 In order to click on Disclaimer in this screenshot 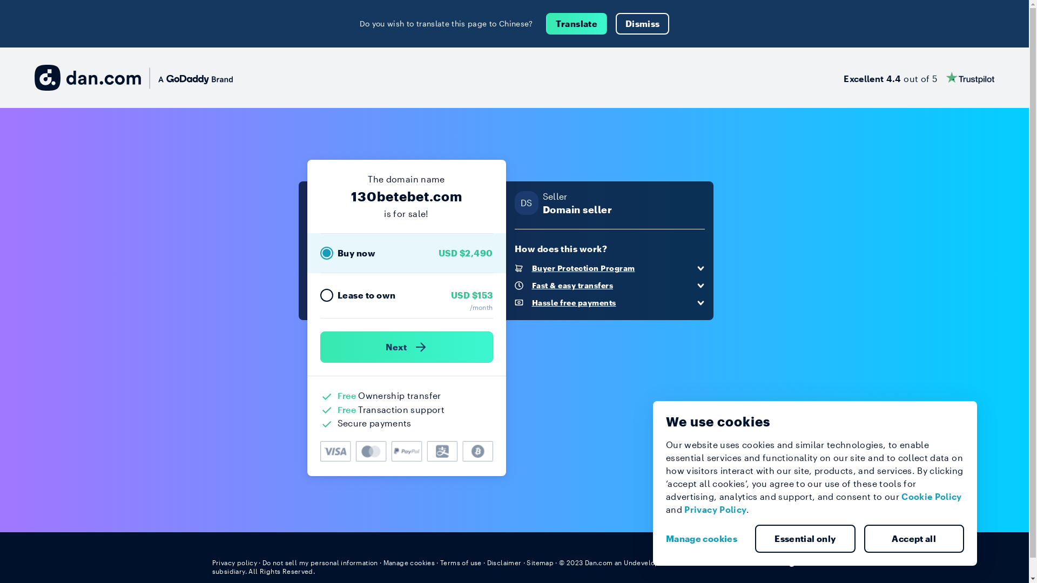, I will do `click(504, 562)`.